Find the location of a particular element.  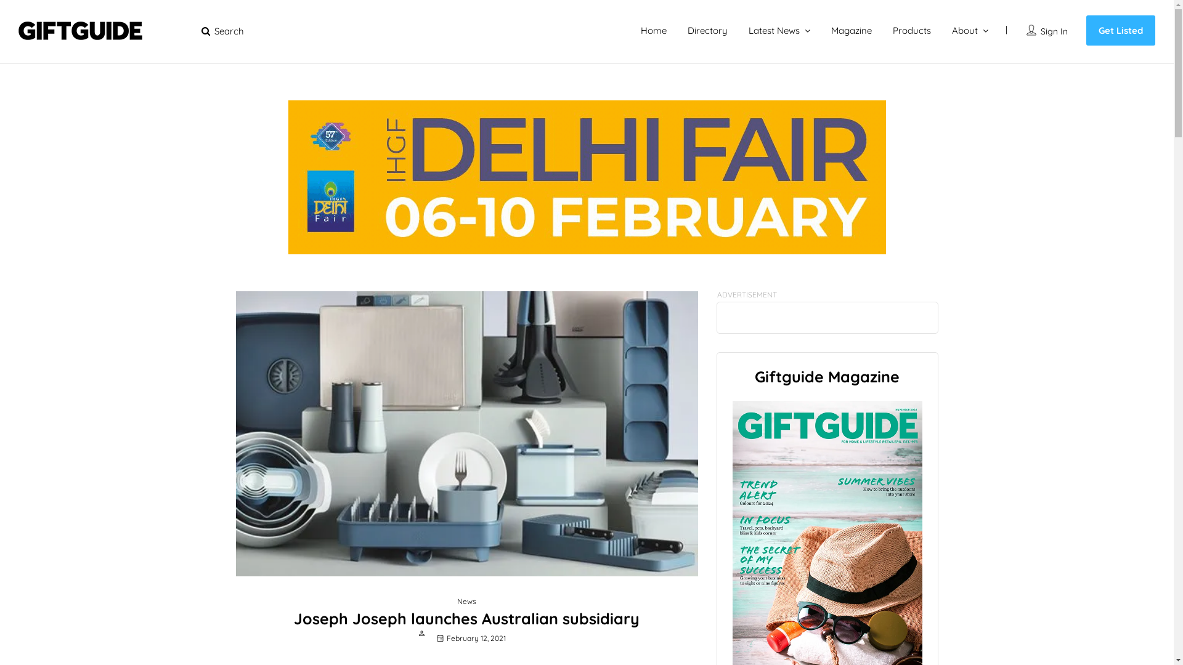

About is located at coordinates (965, 31).